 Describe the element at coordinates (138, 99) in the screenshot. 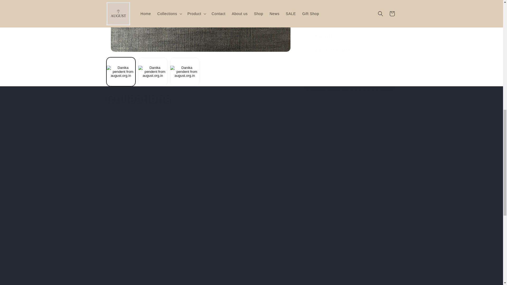

I see `Collections` at that location.